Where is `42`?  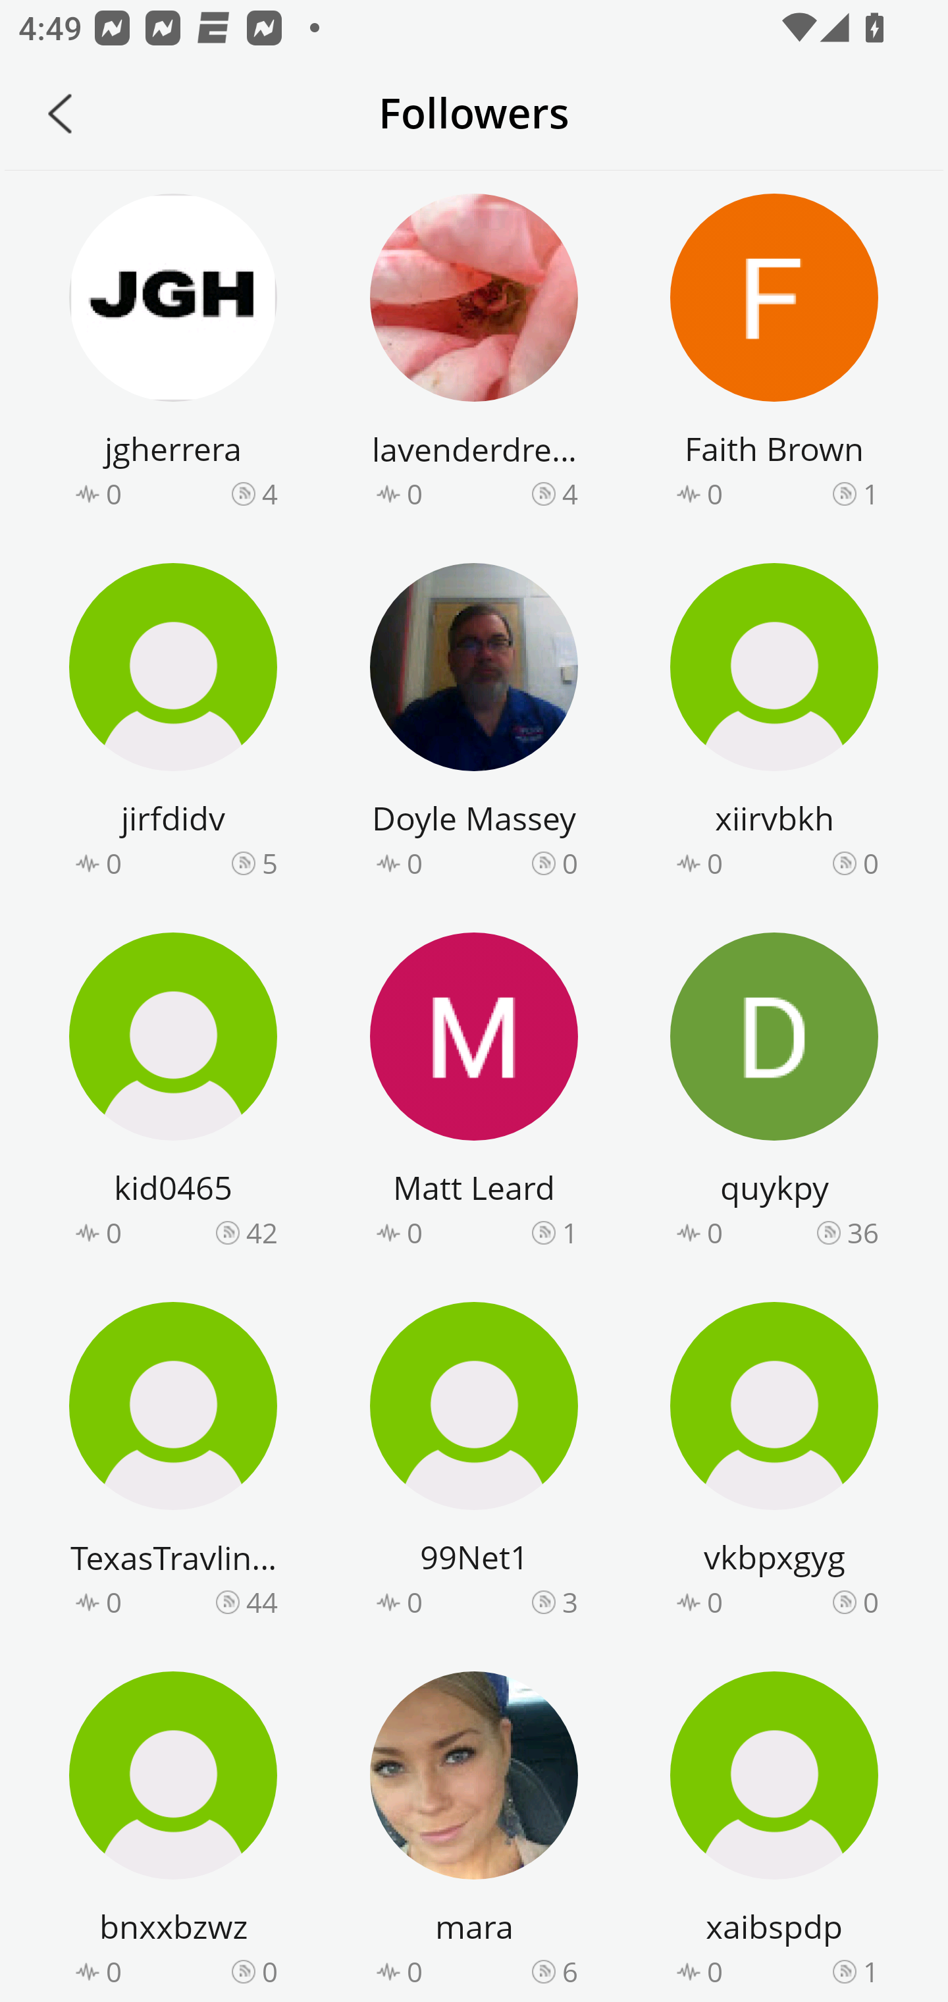 42 is located at coordinates (262, 1232).